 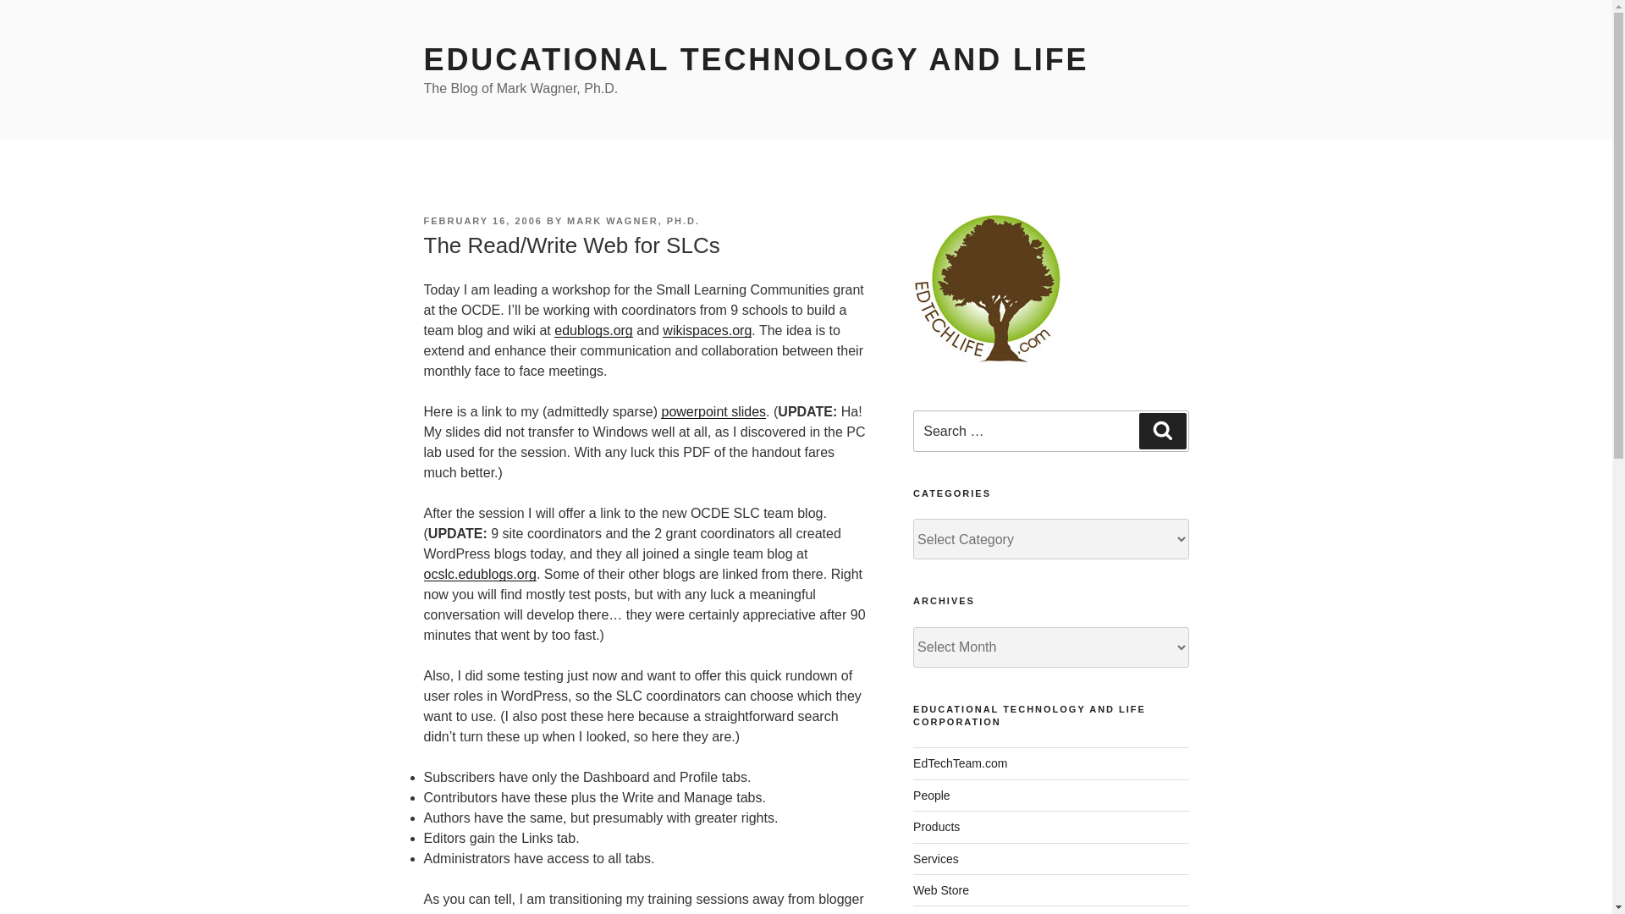 I want to click on MARK WAGNER, PH.D., so click(x=633, y=220).